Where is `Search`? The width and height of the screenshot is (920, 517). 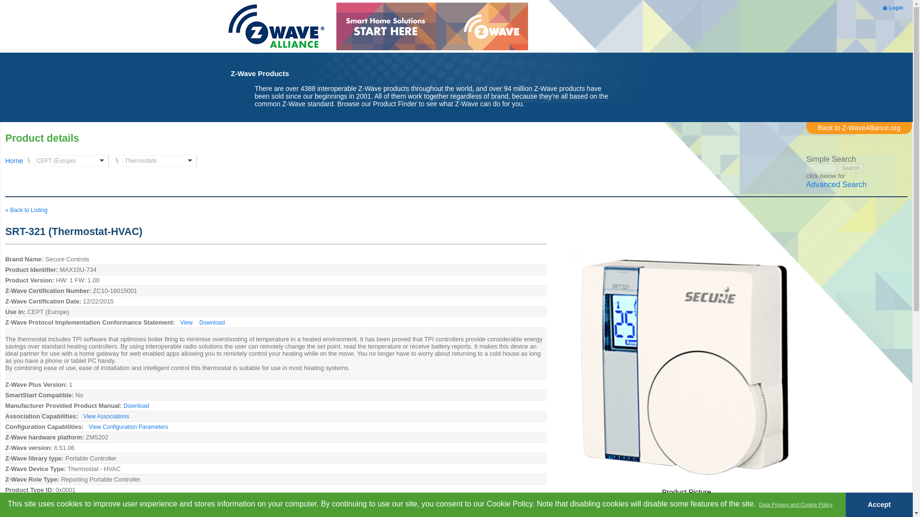 Search is located at coordinates (850, 168).